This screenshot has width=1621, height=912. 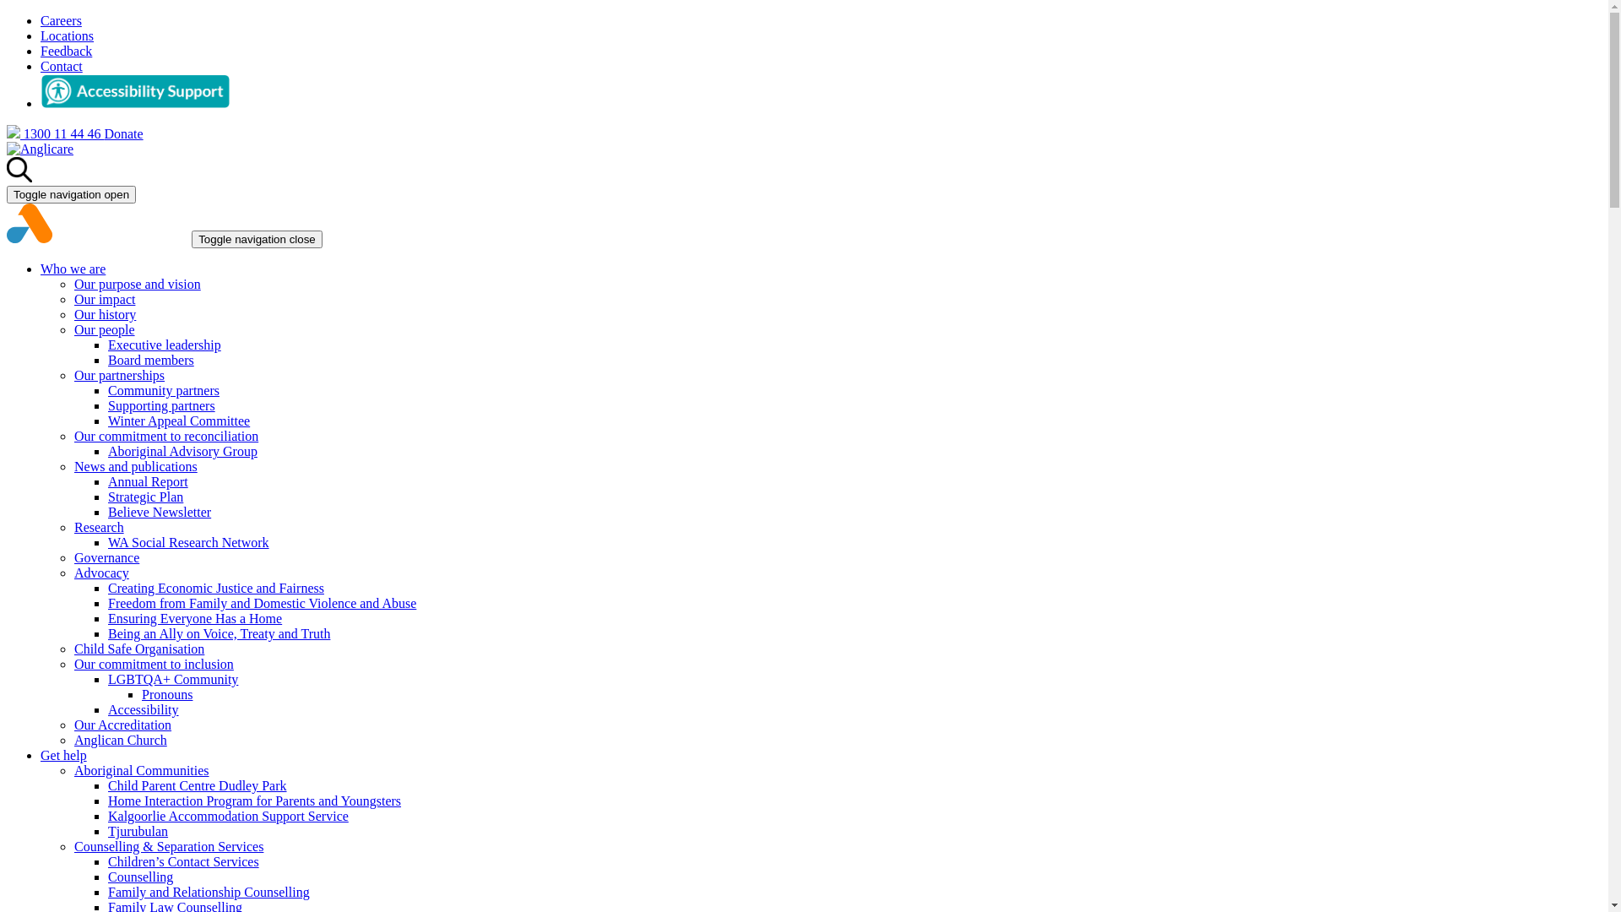 I want to click on Supporting partners, so click(x=162, y=405).